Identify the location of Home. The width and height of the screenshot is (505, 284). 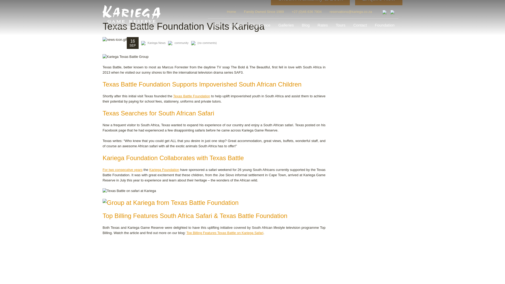
(231, 12).